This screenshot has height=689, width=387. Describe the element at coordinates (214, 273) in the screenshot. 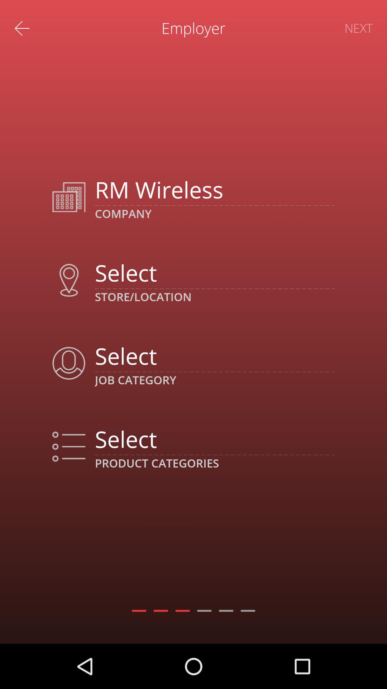

I see `choose location` at that location.